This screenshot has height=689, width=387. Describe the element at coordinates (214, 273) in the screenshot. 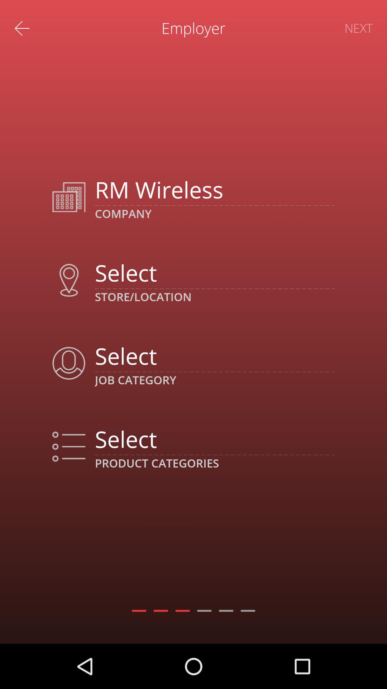

I see `choose location` at that location.